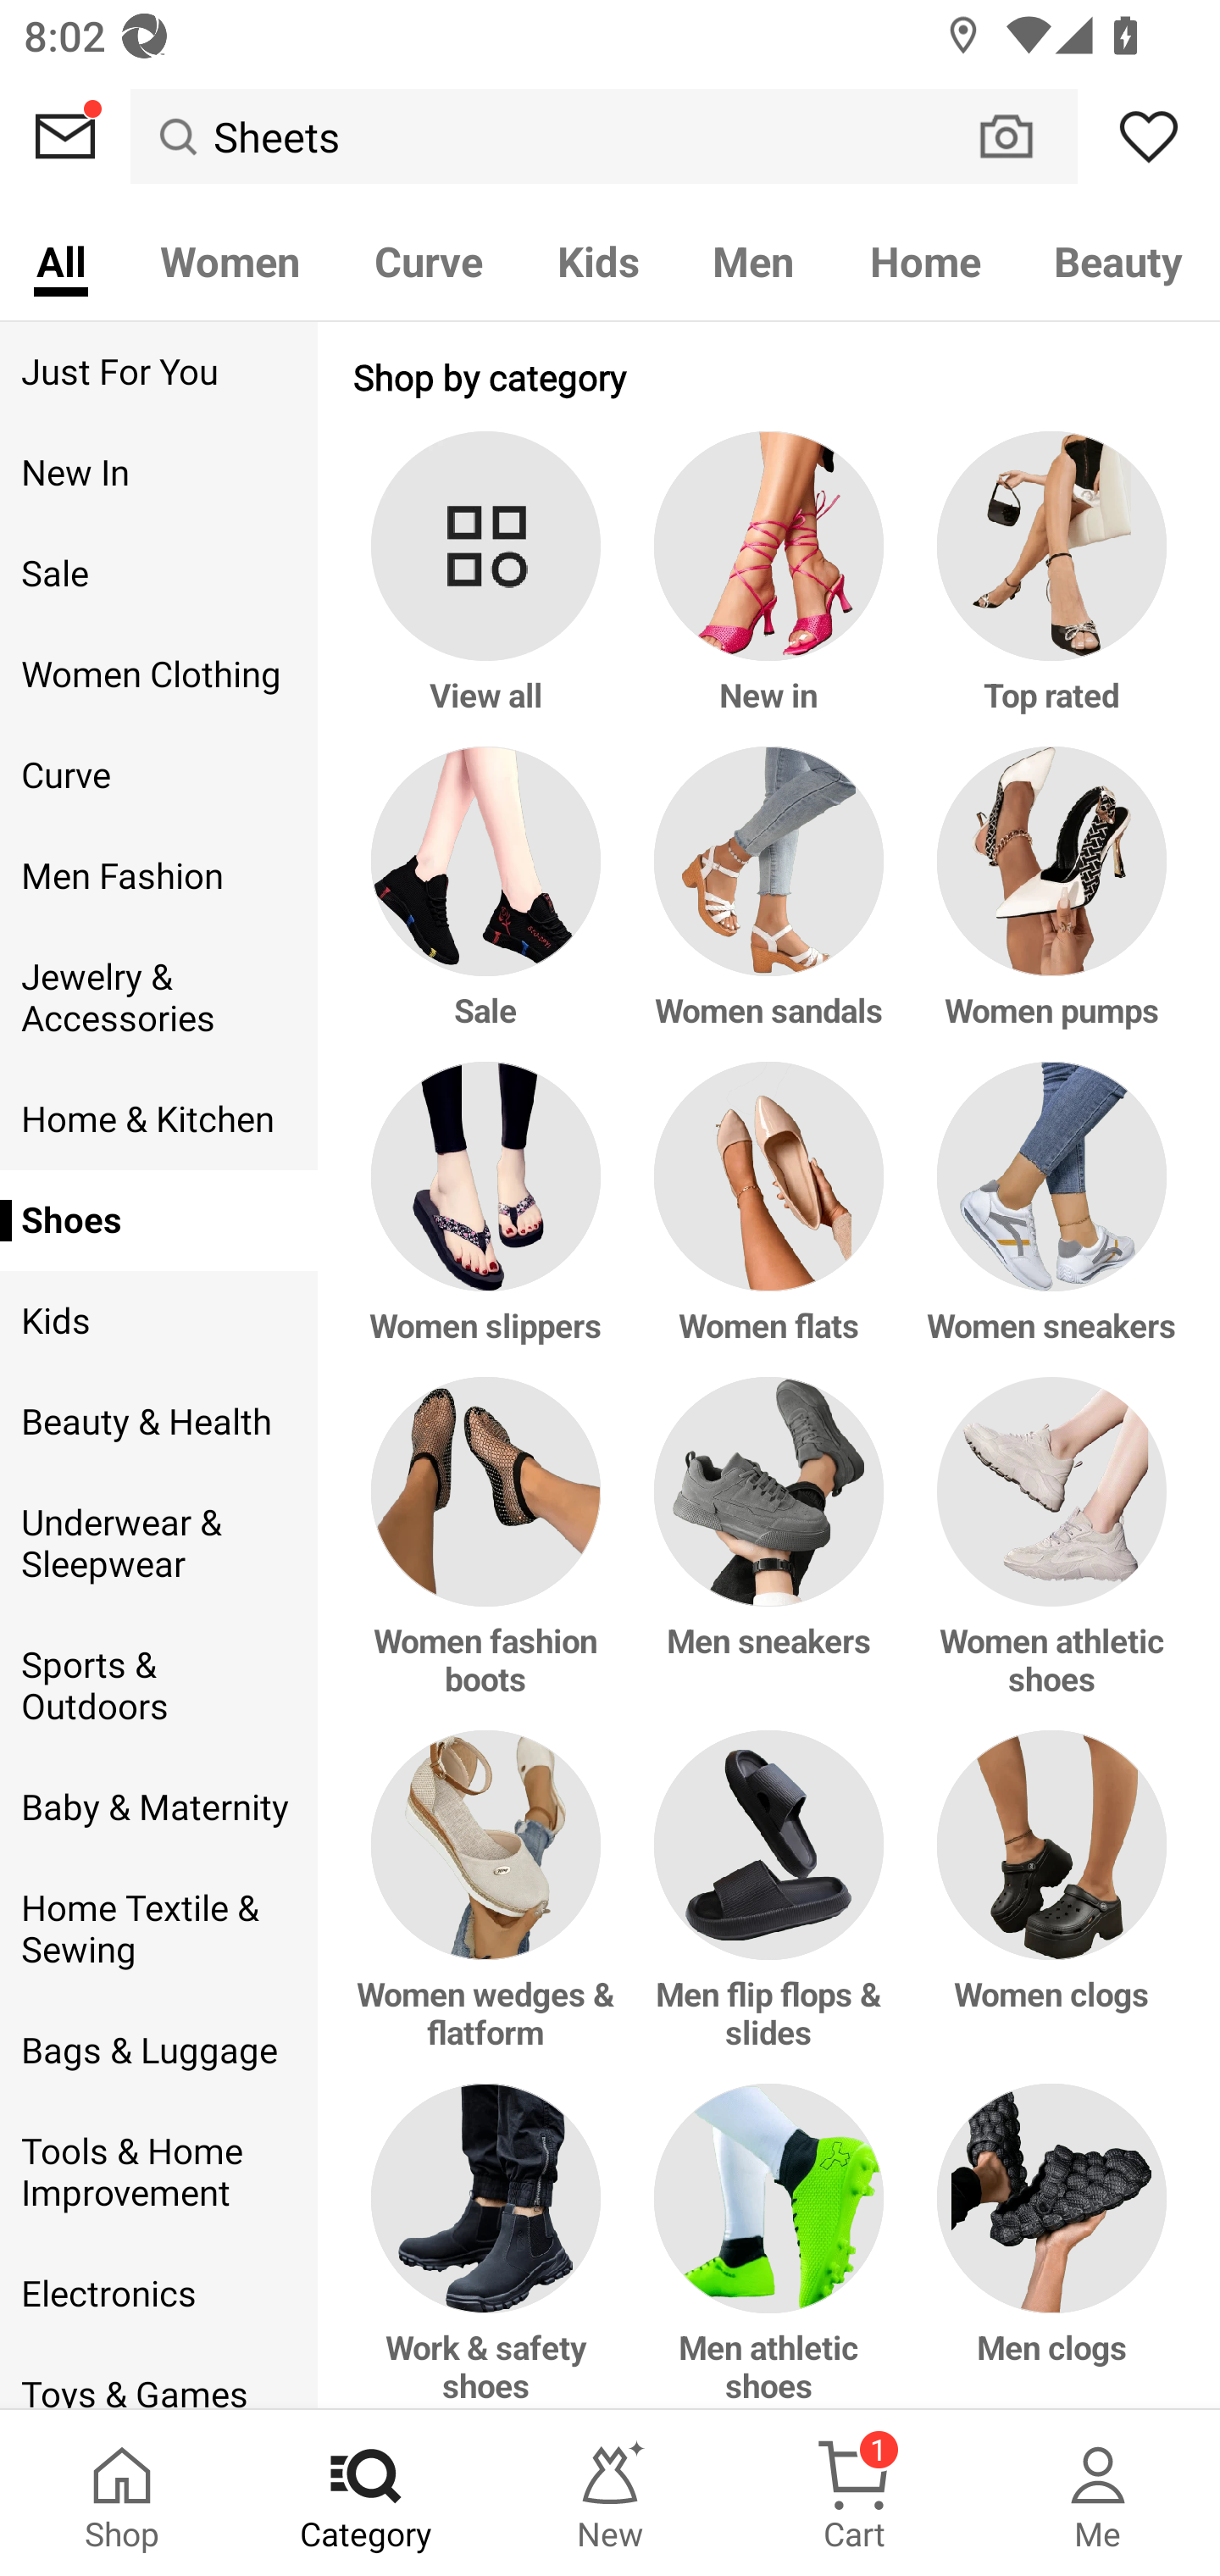  Describe the element at coordinates (158, 1929) in the screenshot. I see `Home Textile & Sewing` at that location.